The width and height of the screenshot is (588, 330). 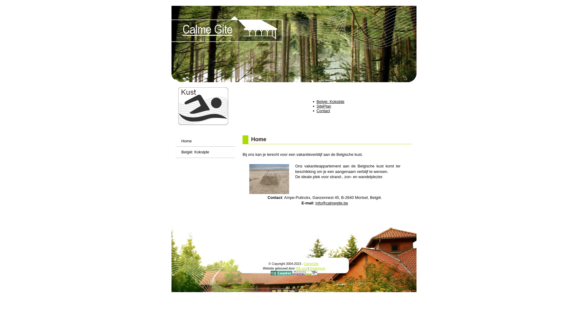 I want to click on Belgie: Koksijde, so click(x=331, y=101).